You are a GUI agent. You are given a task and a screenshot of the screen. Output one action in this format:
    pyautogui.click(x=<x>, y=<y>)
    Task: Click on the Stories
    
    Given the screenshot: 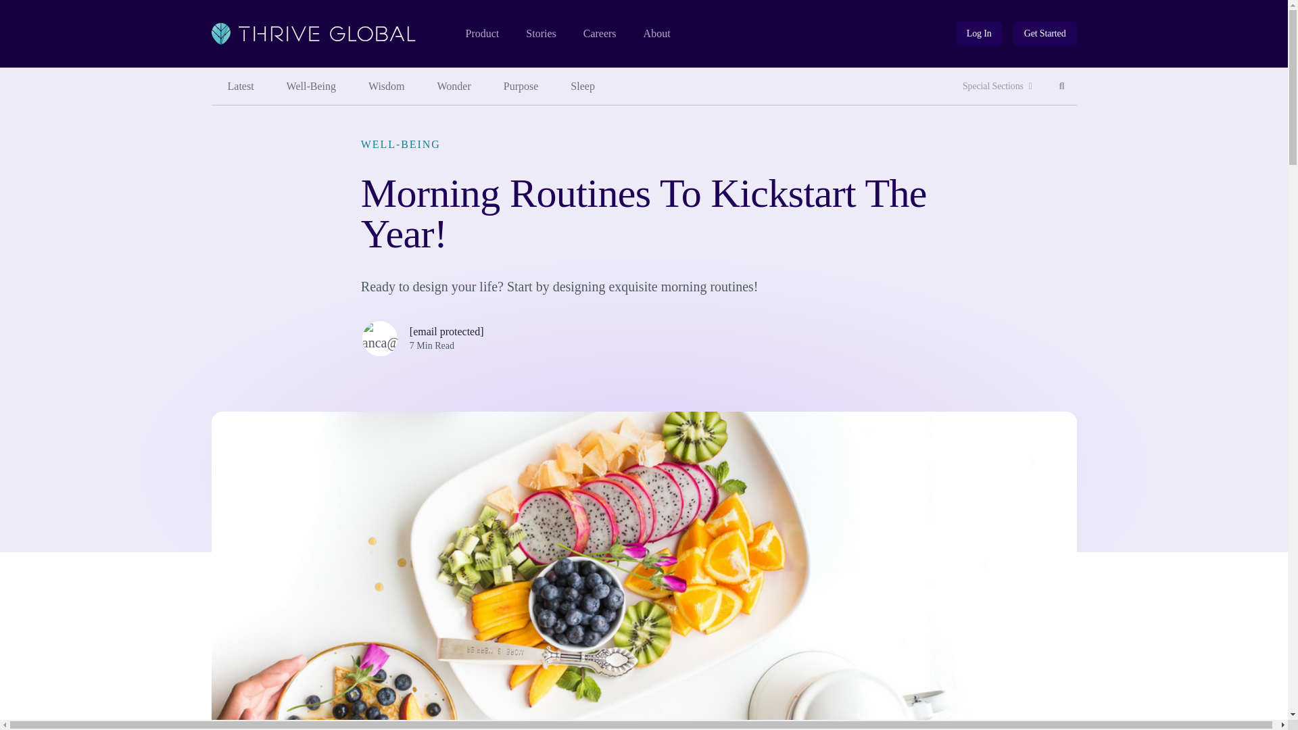 What is the action you would take?
    pyautogui.click(x=540, y=34)
    